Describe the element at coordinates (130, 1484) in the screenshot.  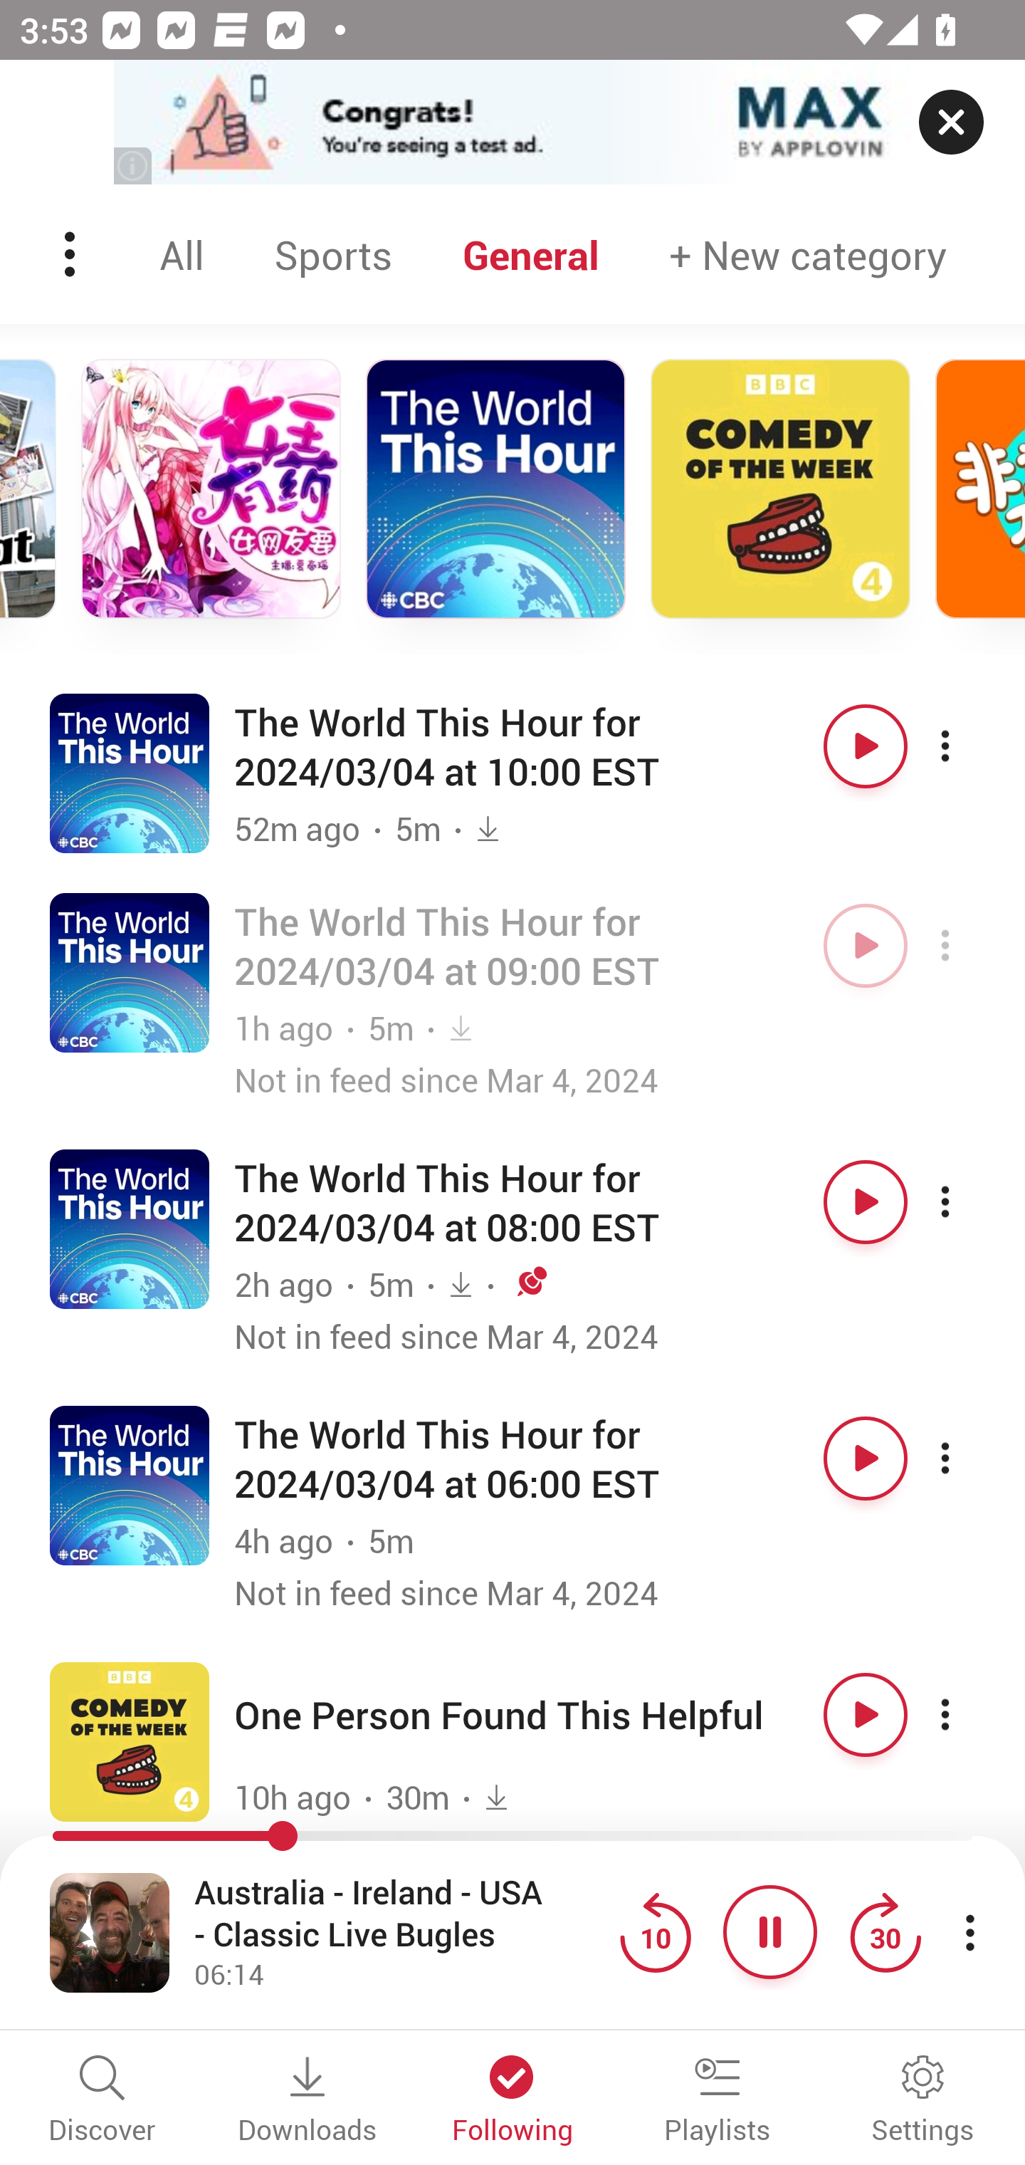
I see `Open series The World This Hour` at that location.